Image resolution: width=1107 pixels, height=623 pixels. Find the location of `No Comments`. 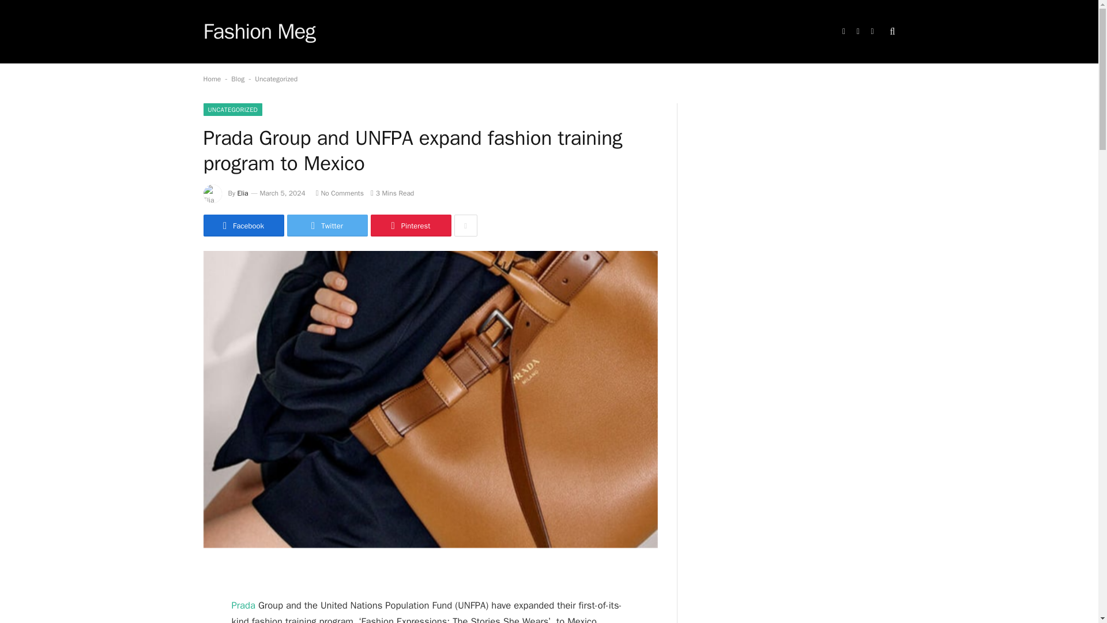

No Comments is located at coordinates (340, 193).